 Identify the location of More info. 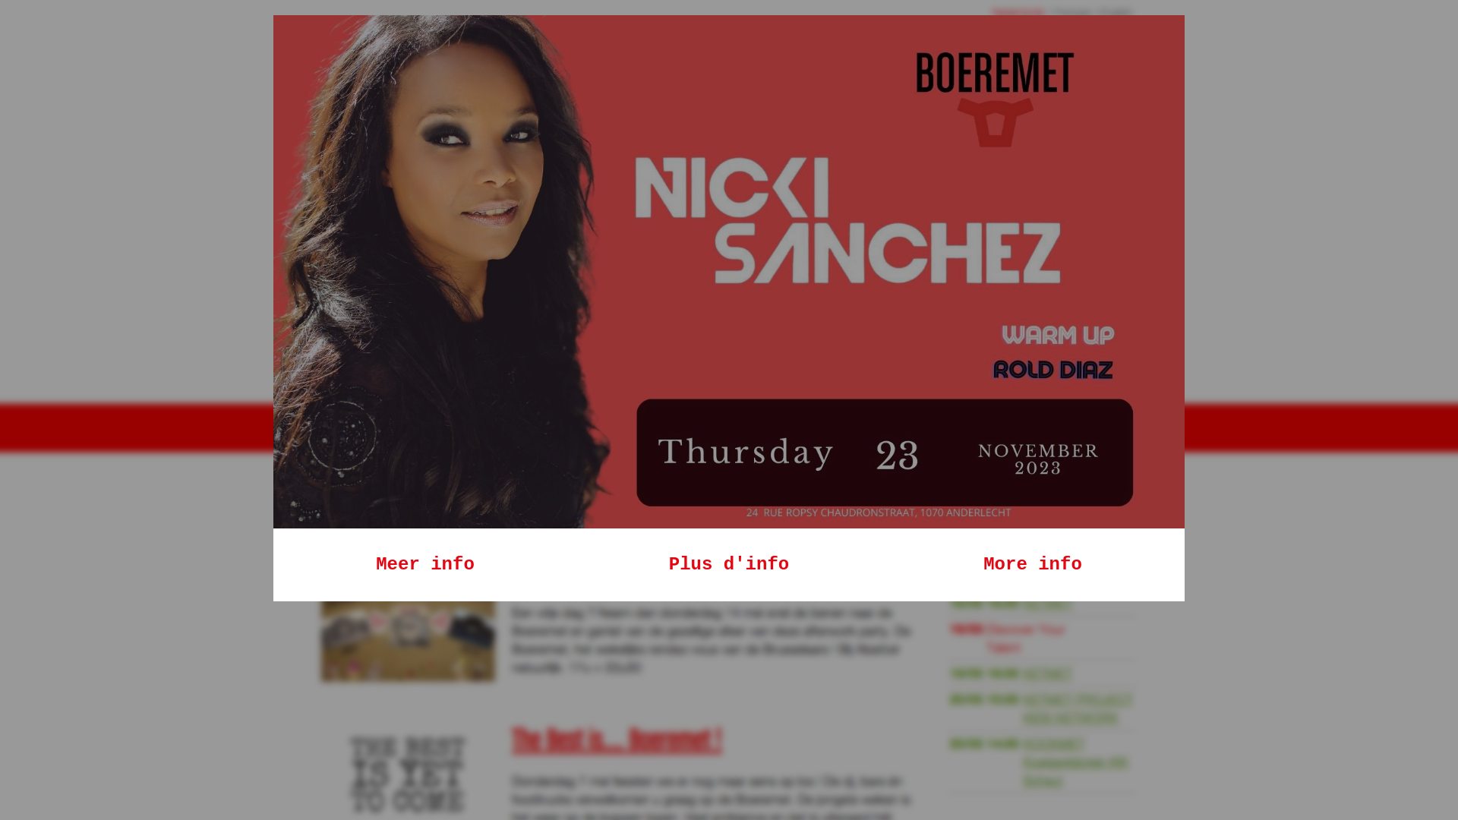
(1033, 565).